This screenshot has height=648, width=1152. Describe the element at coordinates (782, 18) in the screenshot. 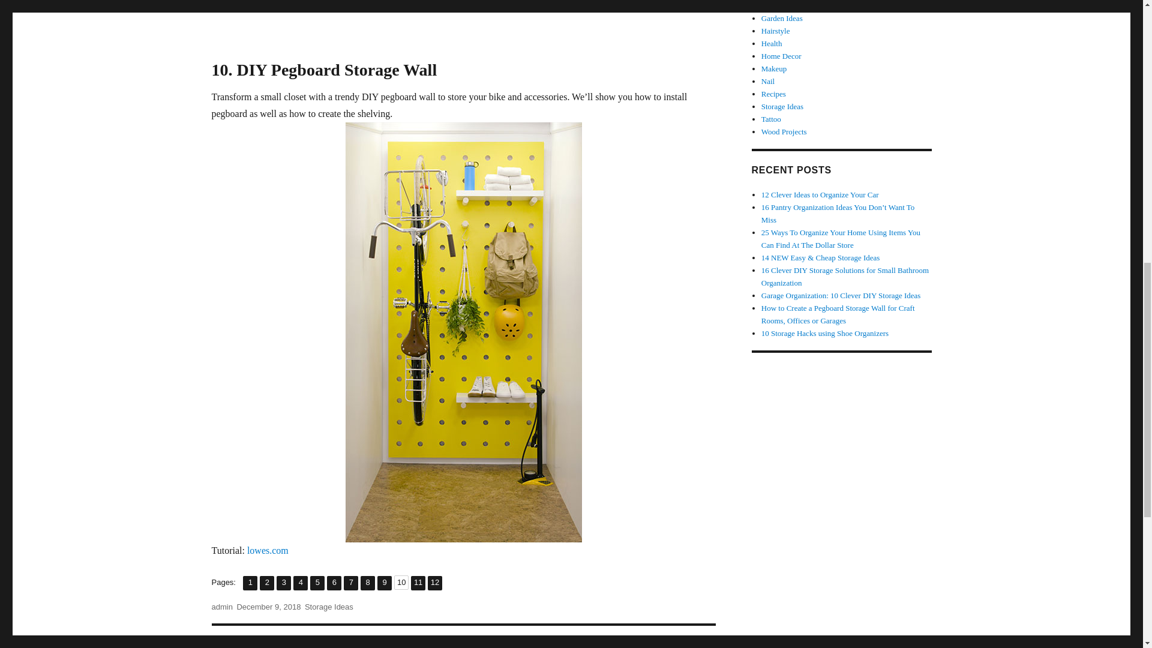

I see `December 9, 2018` at that location.